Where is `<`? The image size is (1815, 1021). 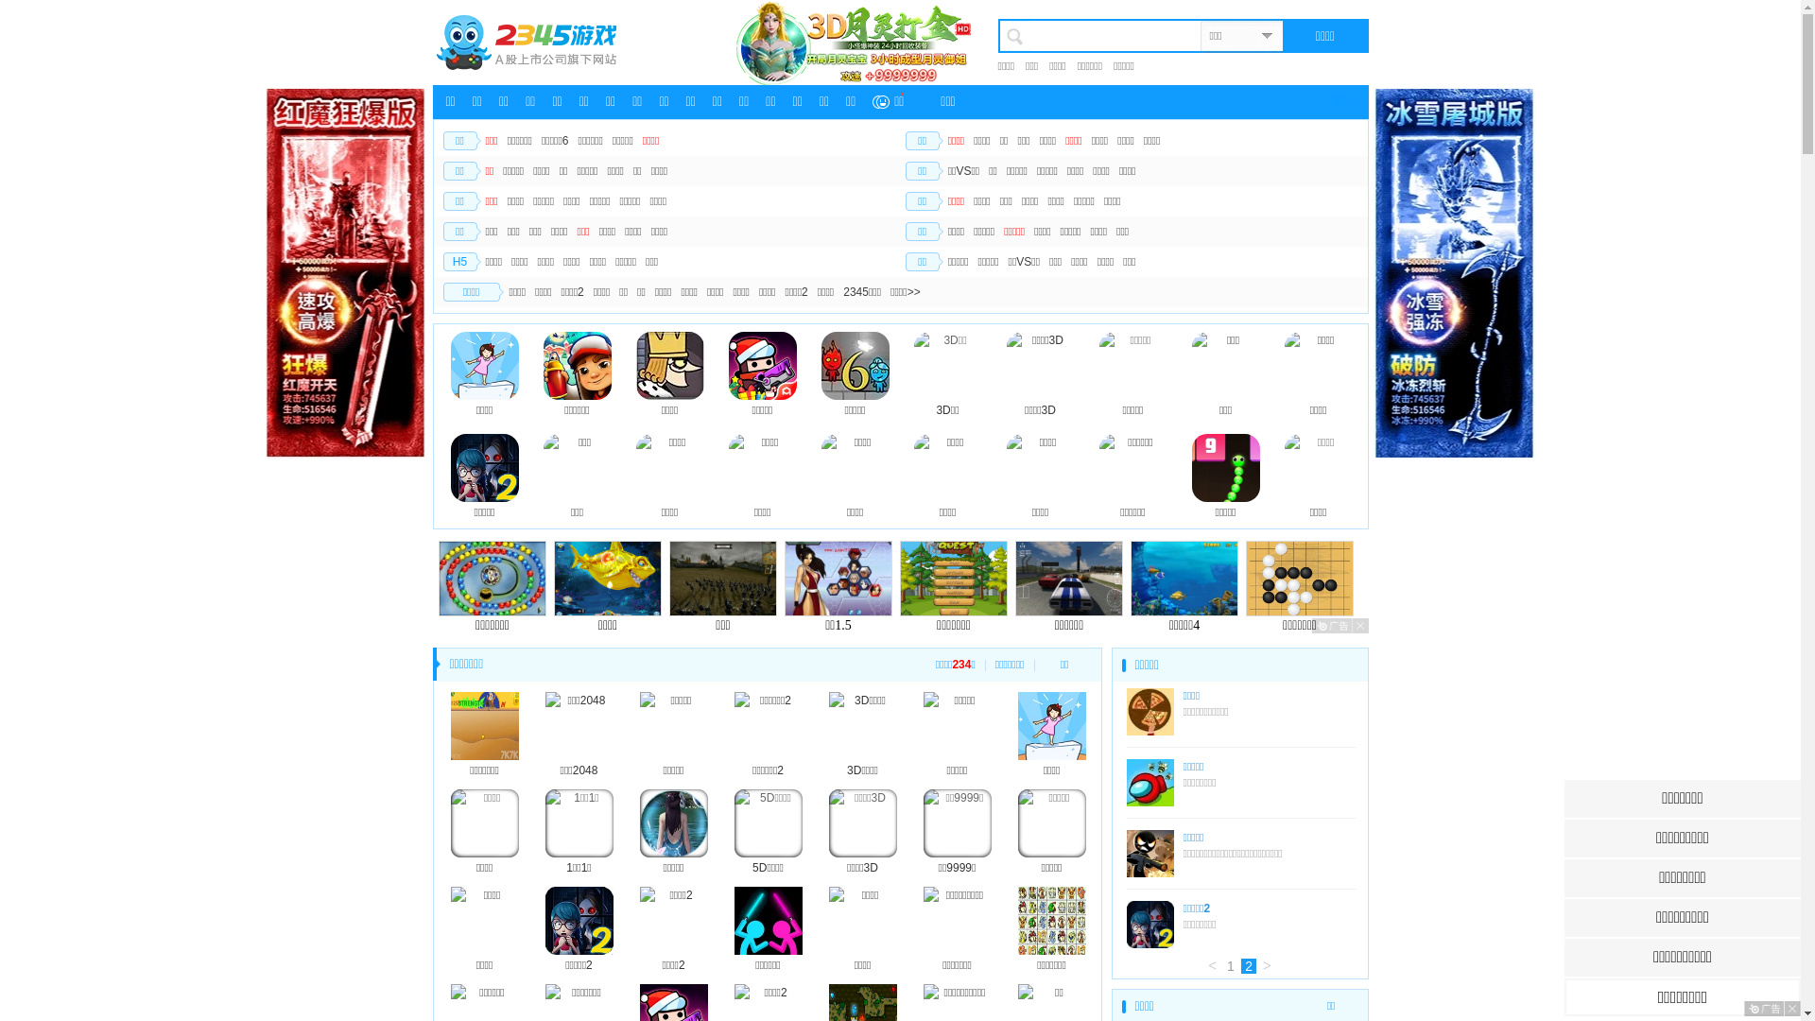
< is located at coordinates (1212, 966).